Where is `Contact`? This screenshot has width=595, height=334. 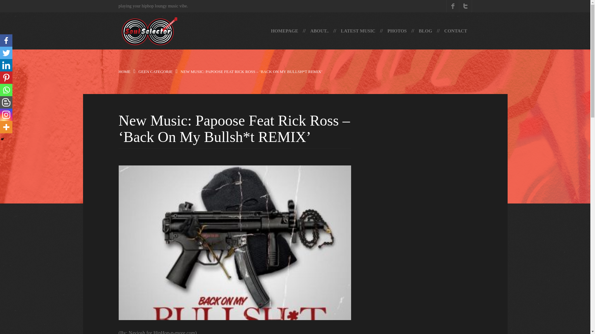 Contact is located at coordinates (456, 31).